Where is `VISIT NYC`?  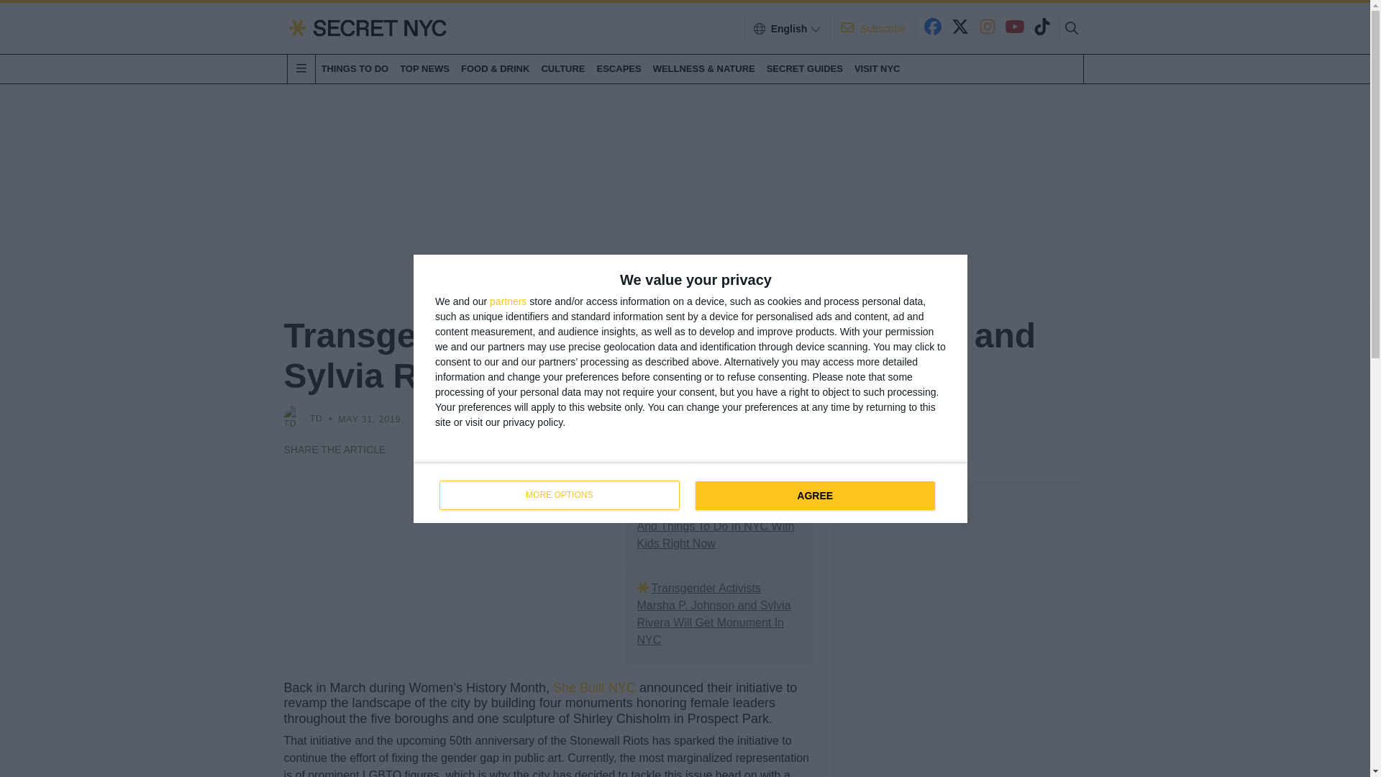
VISIT NYC is located at coordinates (878, 68).